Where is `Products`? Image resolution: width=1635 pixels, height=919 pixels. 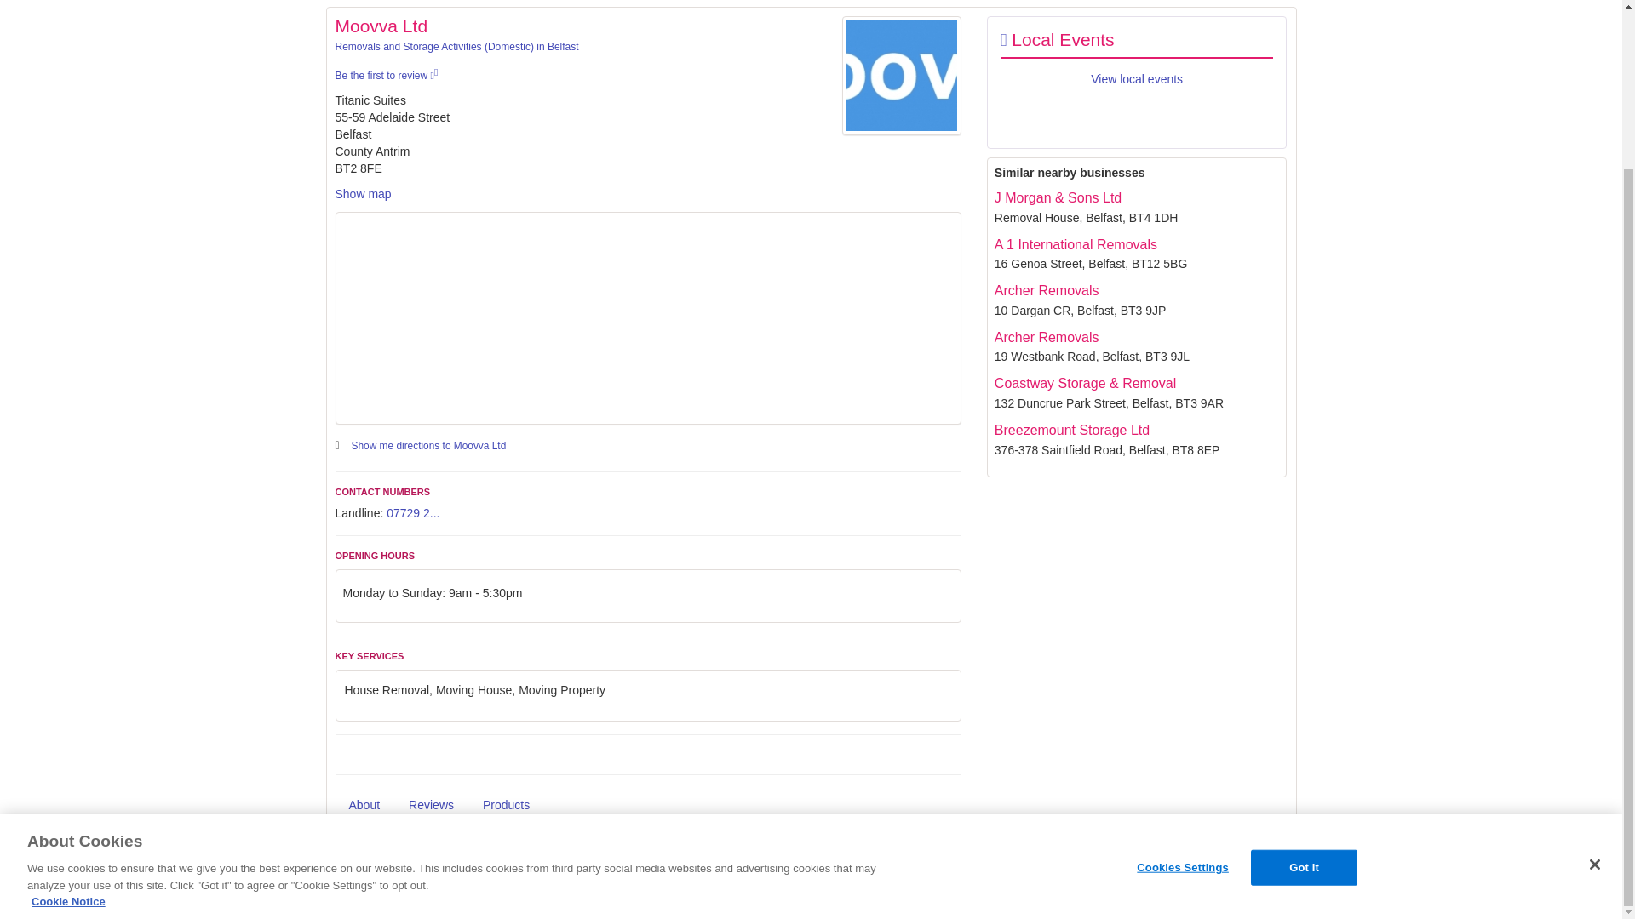
Products is located at coordinates (506, 805).